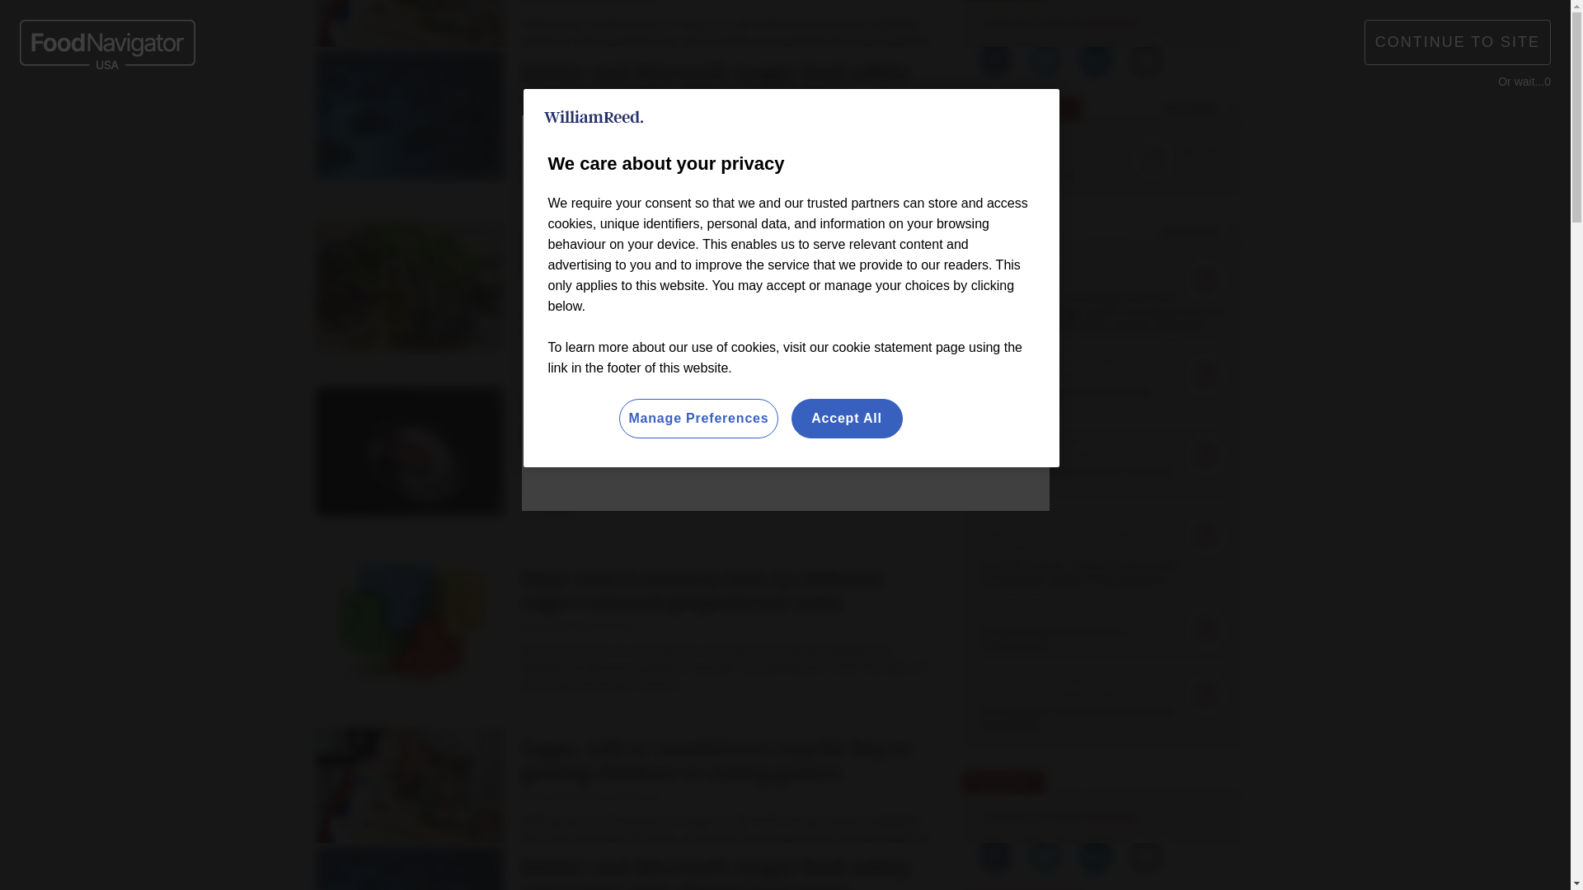 The width and height of the screenshot is (1583, 890). I want to click on News, so click(392, 173).